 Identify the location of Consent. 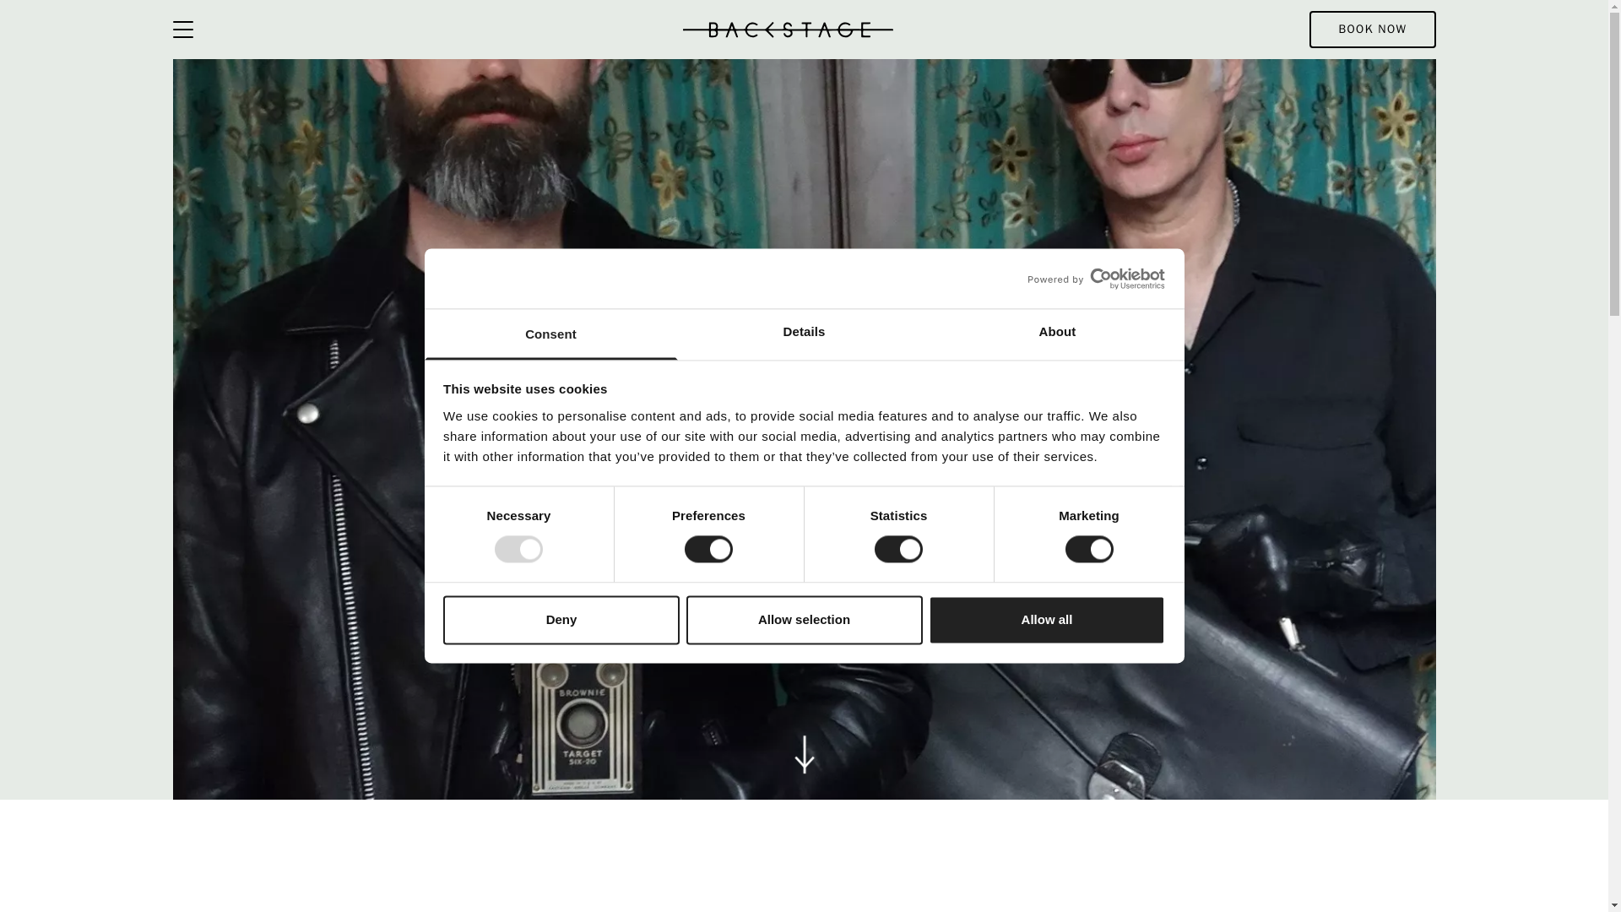
(550, 334).